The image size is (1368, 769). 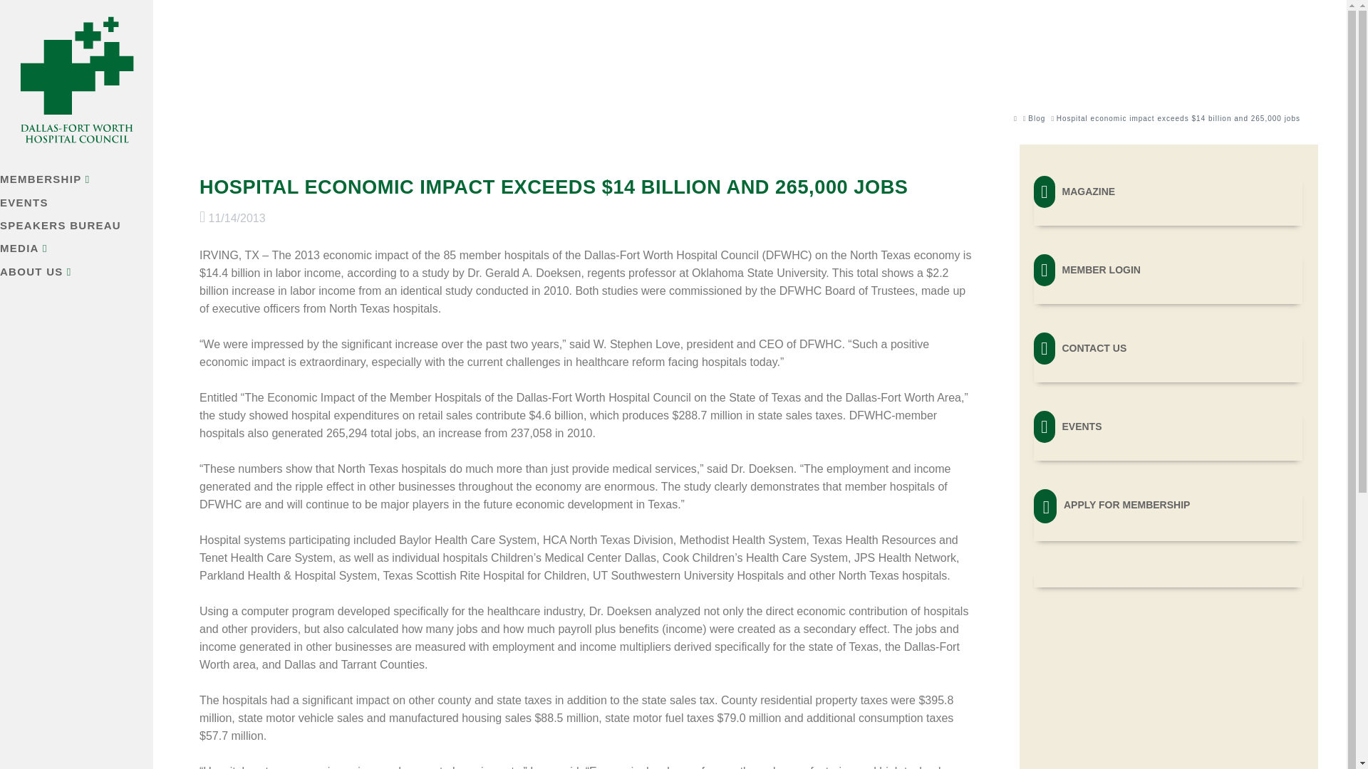 I want to click on CONTACT US, so click(x=1168, y=347).